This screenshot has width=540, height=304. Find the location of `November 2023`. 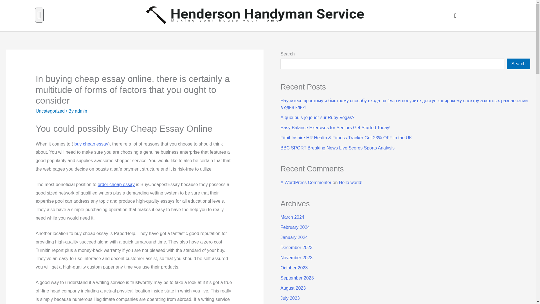

November 2023 is located at coordinates (296, 258).